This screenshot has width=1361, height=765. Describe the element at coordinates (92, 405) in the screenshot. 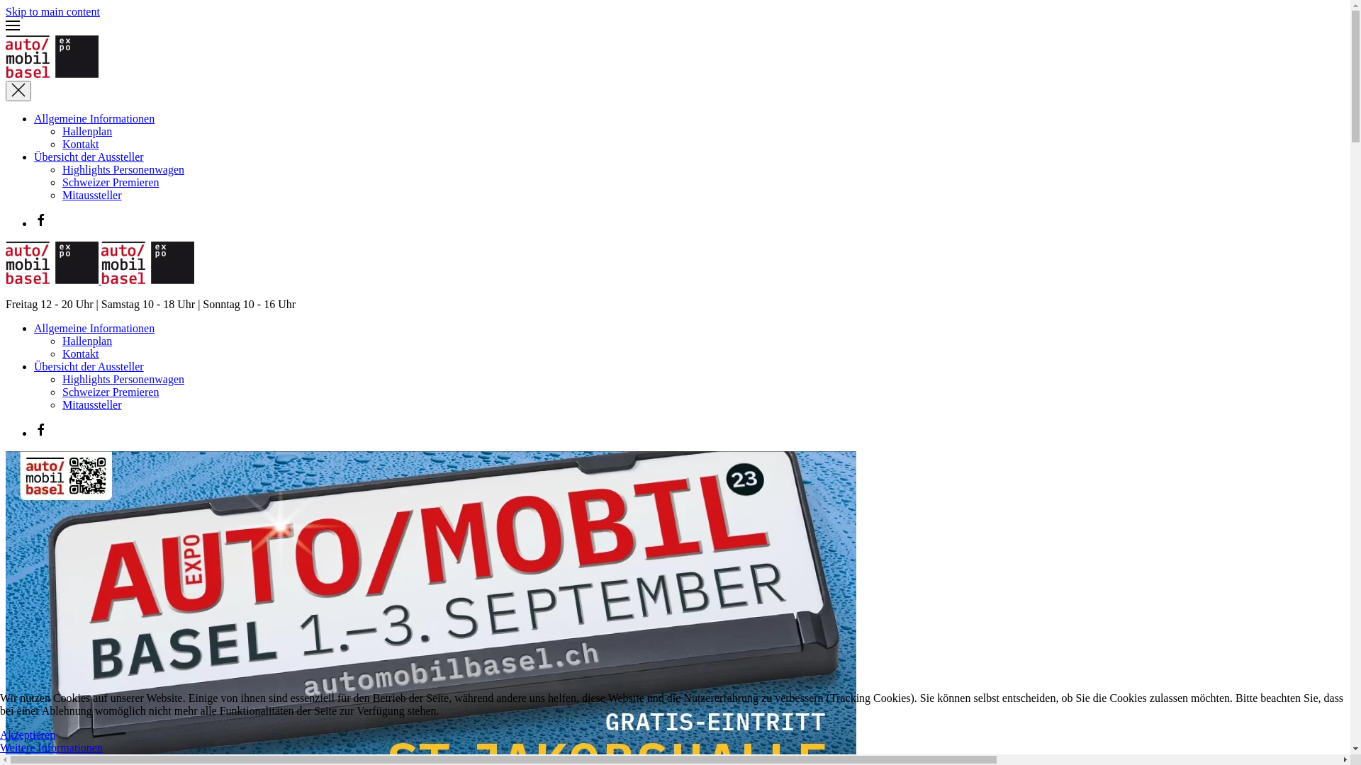

I see `Mitaussteller` at that location.